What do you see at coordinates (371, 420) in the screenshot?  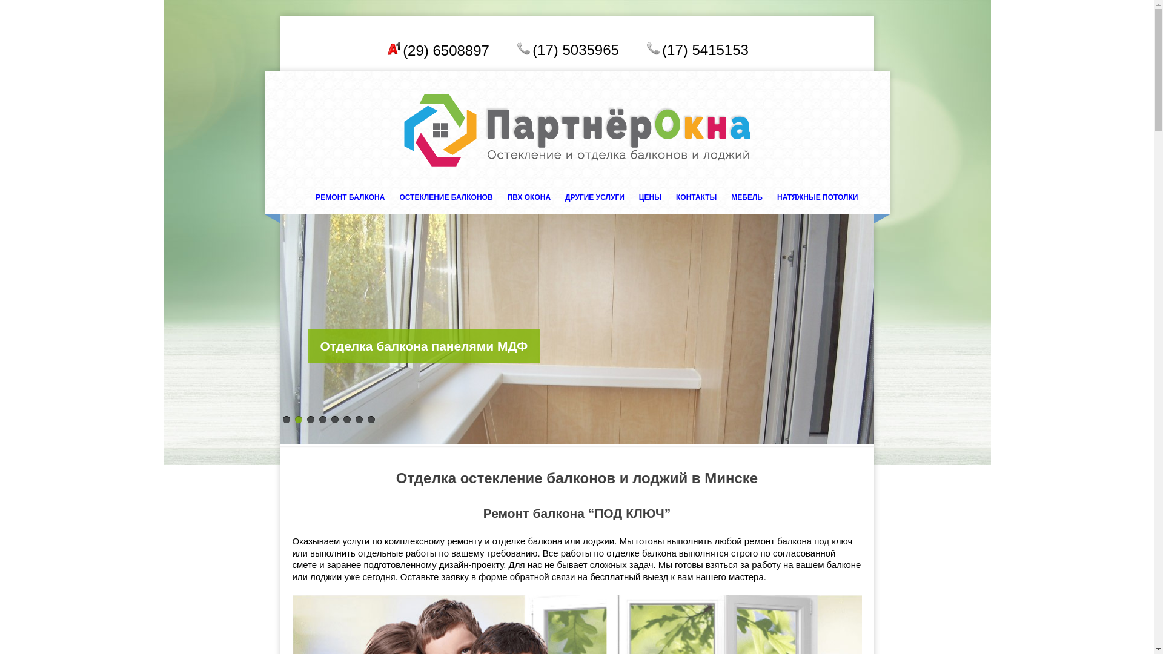 I see `8` at bounding box center [371, 420].